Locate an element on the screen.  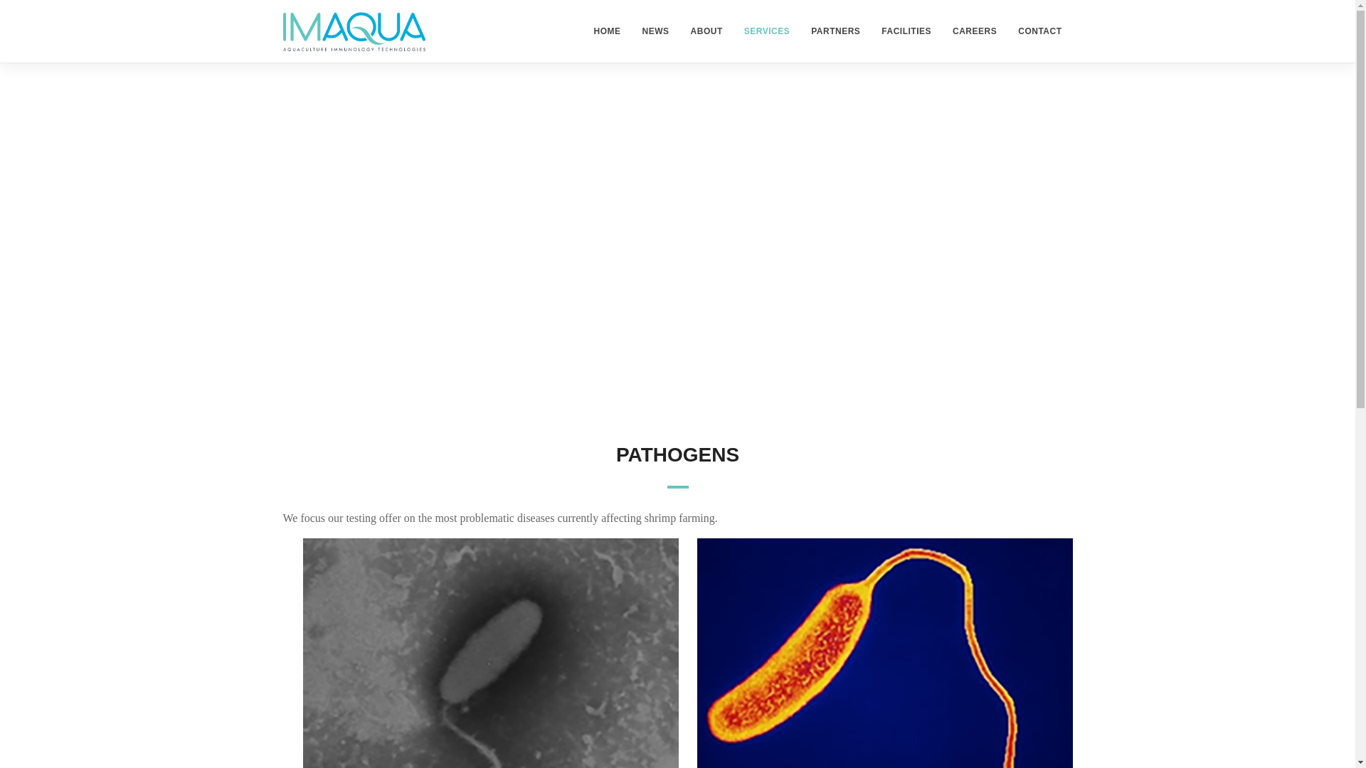
ABOUT is located at coordinates (707, 31).